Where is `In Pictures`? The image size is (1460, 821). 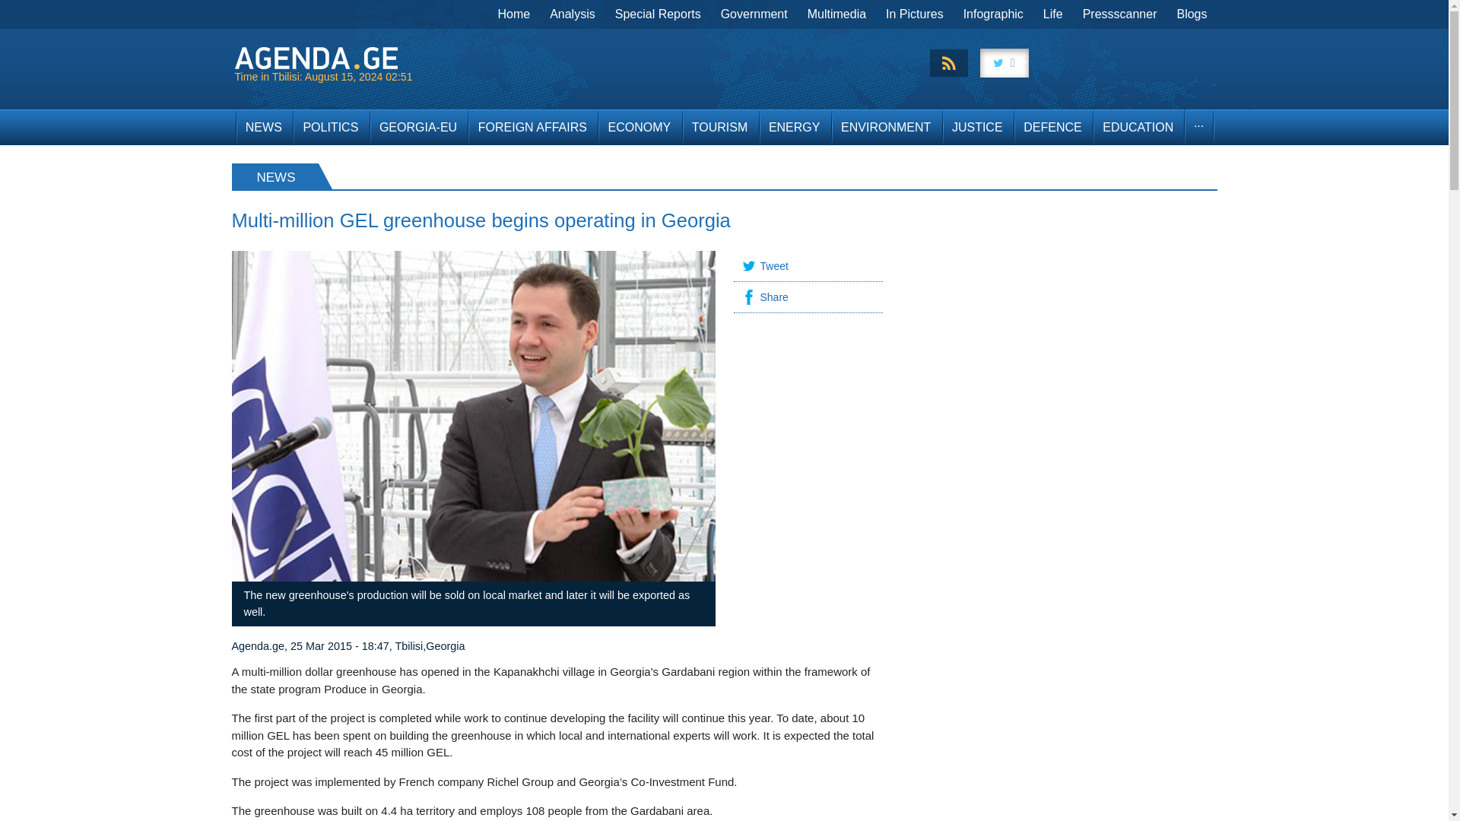 In Pictures is located at coordinates (914, 14).